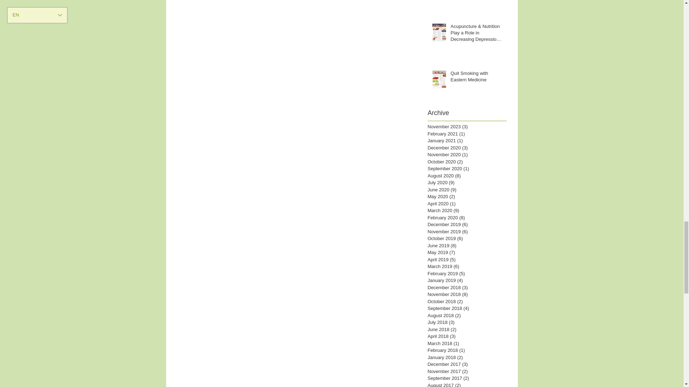 This screenshot has height=387, width=689. What do you see at coordinates (476, 78) in the screenshot?
I see `Quit Smoking with Eastern Medicine` at bounding box center [476, 78].